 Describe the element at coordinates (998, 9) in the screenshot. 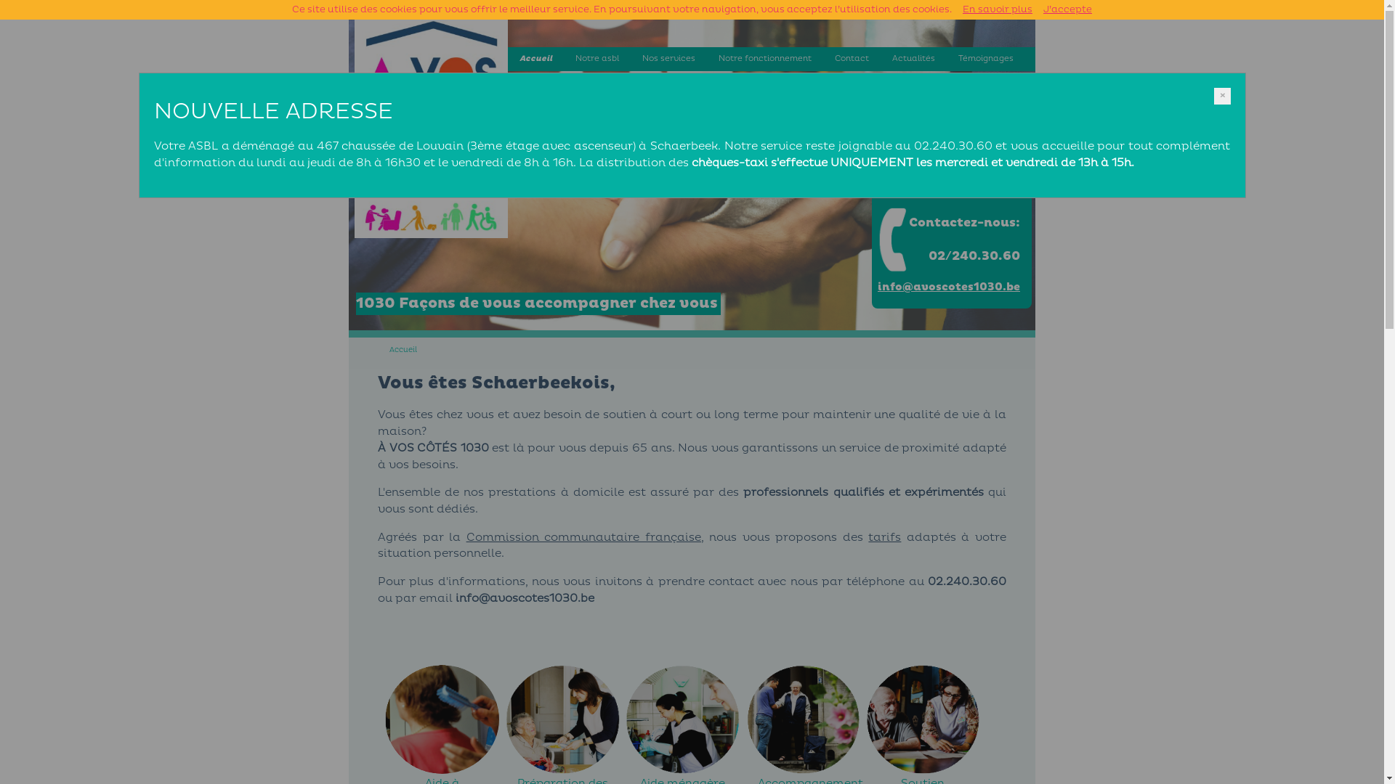

I see `En savoir plus` at that location.